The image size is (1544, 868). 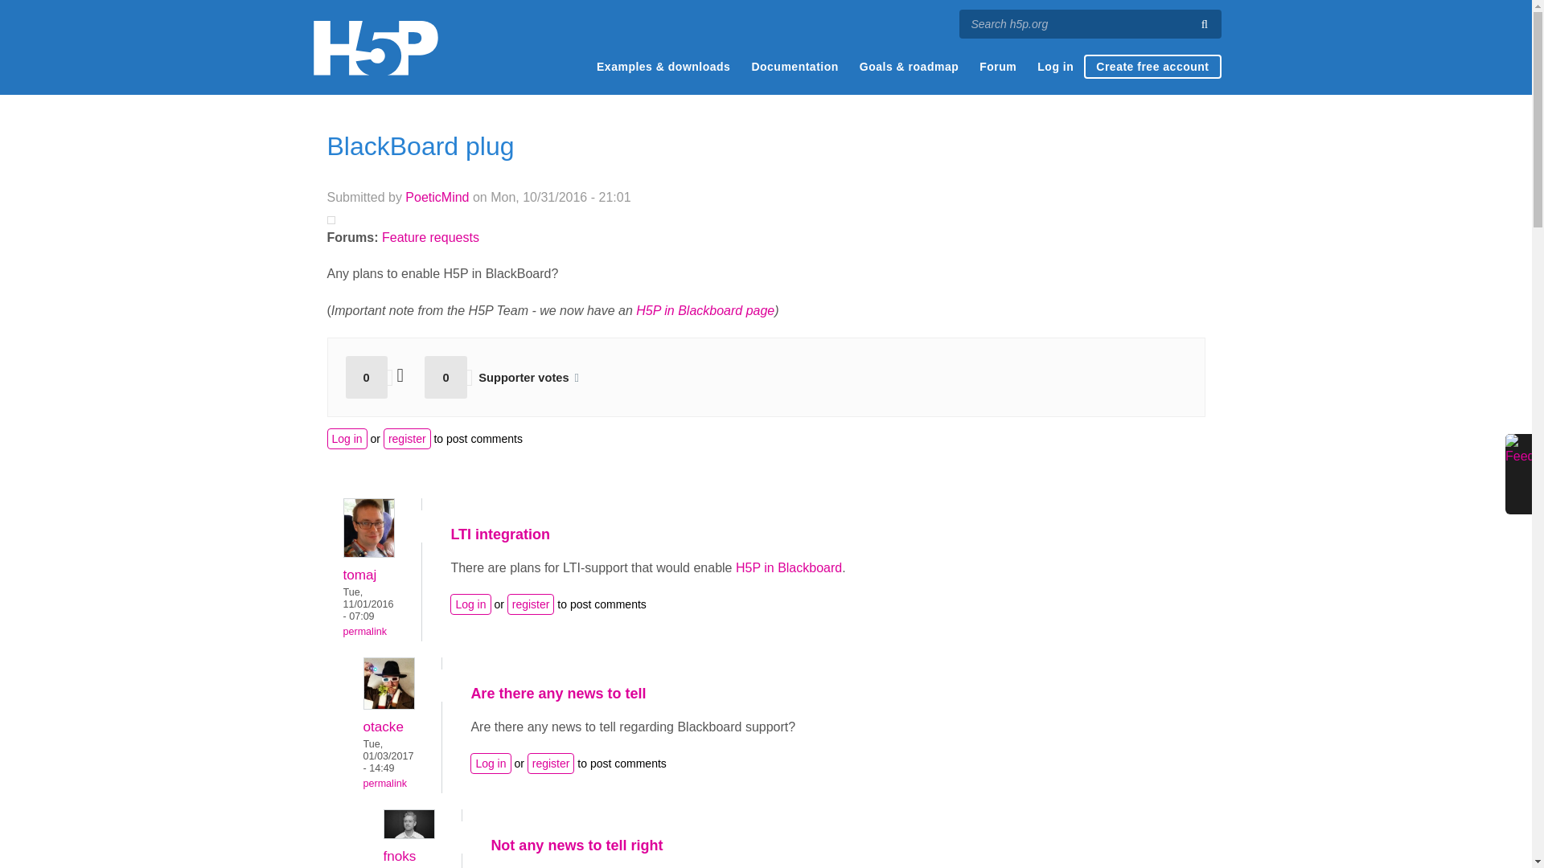 What do you see at coordinates (491, 764) in the screenshot?
I see `Log in` at bounding box center [491, 764].